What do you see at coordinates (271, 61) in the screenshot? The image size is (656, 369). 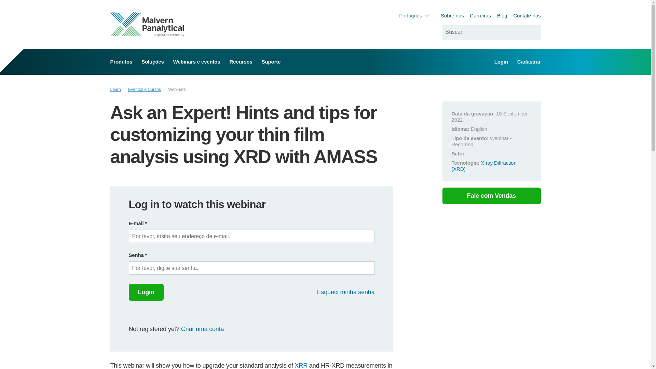 I see `Suporte` at bounding box center [271, 61].